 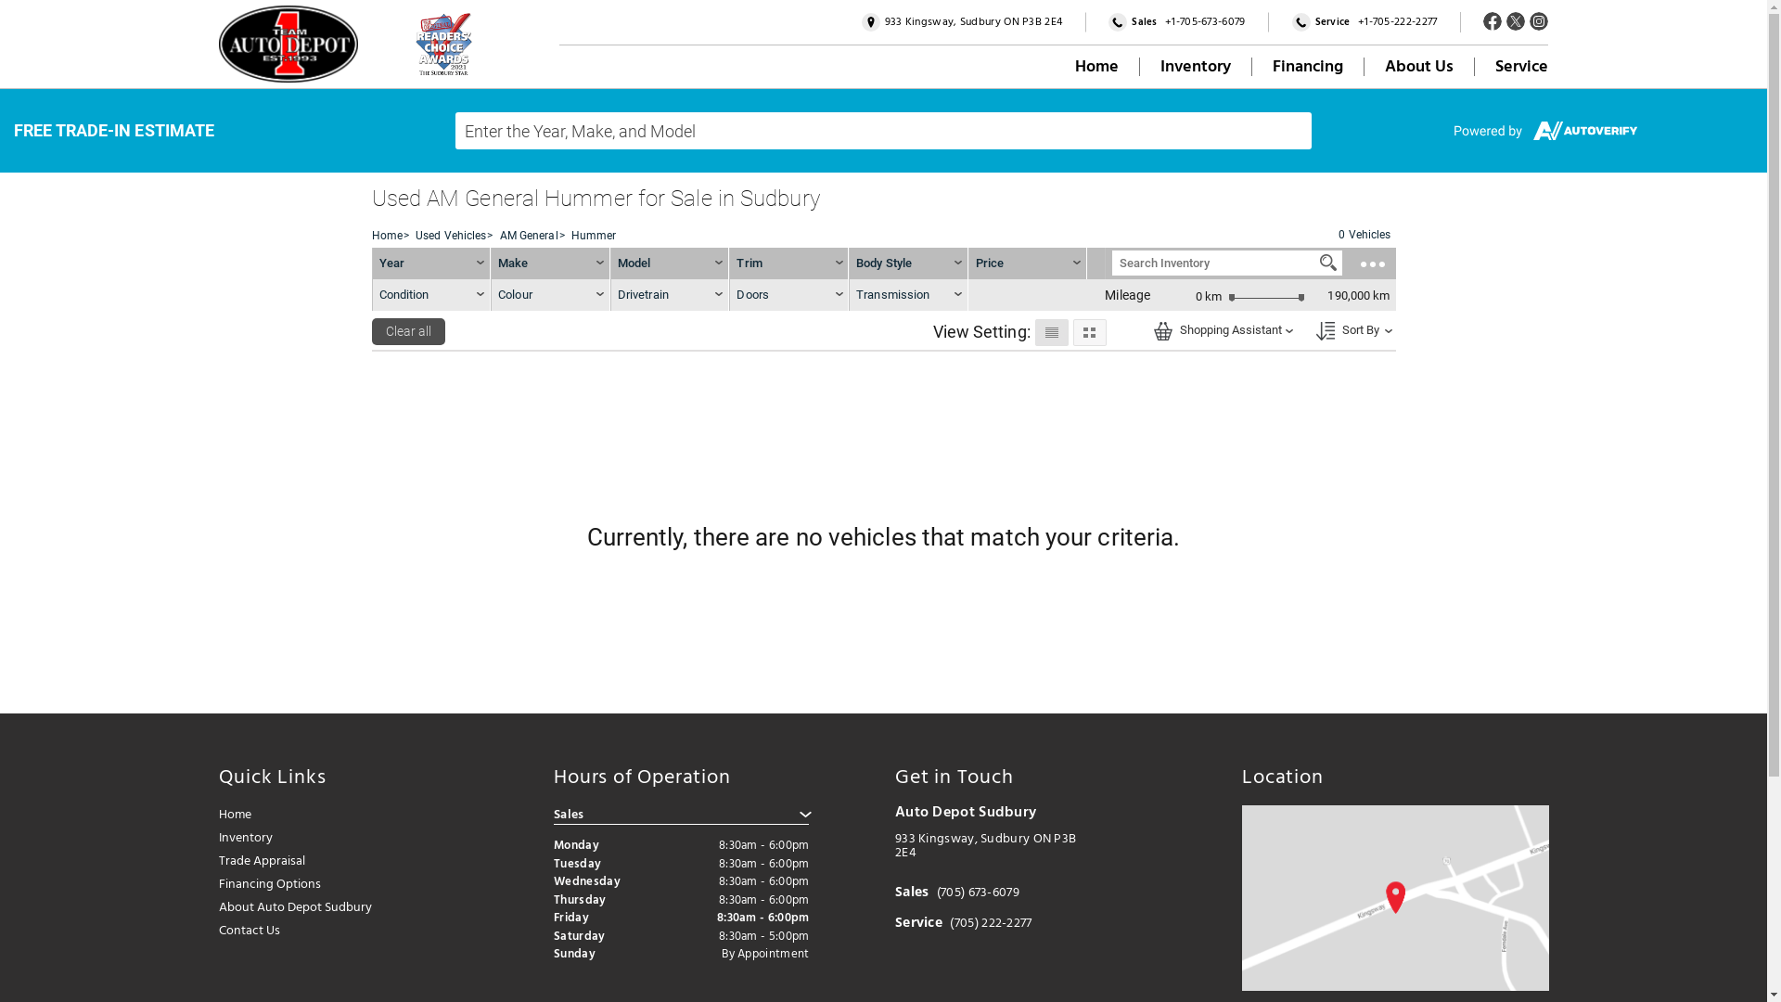 What do you see at coordinates (432, 263) in the screenshot?
I see `Year` at bounding box center [432, 263].